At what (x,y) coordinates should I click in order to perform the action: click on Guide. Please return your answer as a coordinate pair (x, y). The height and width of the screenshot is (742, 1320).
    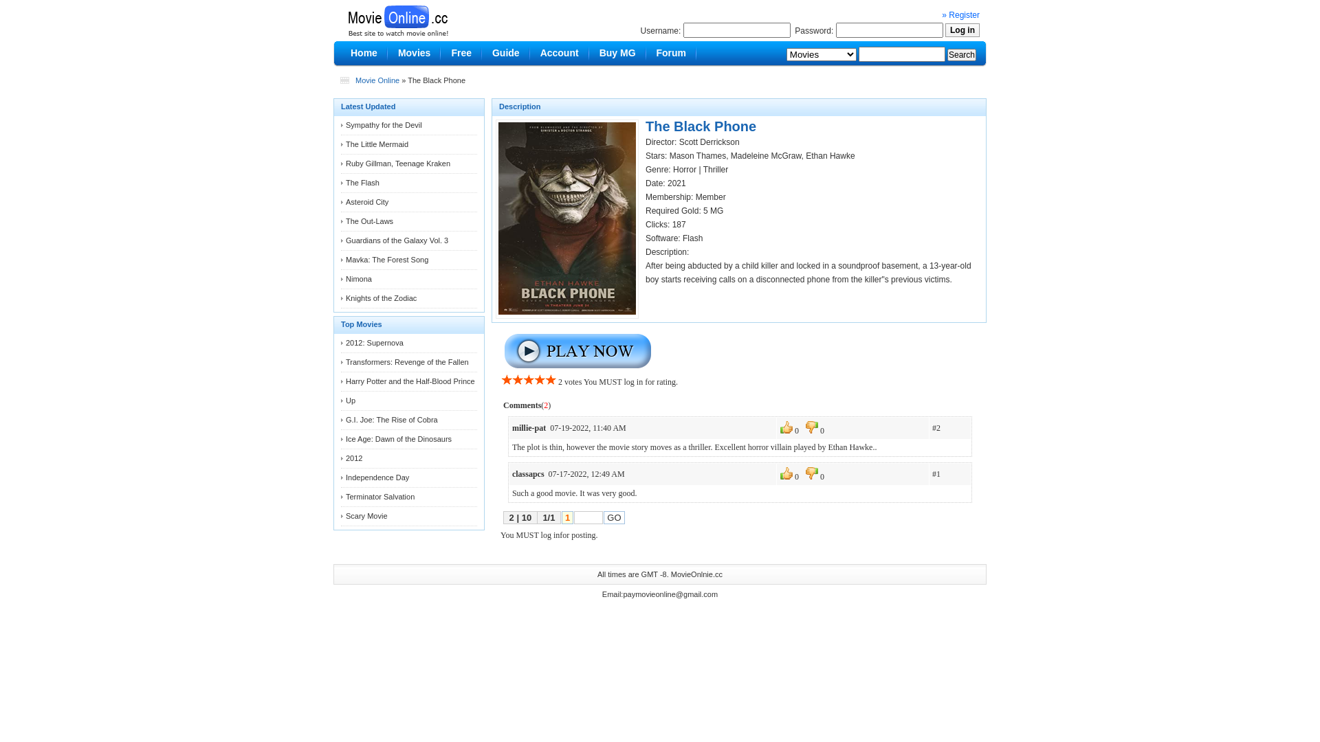
    Looking at the image, I should click on (506, 54).